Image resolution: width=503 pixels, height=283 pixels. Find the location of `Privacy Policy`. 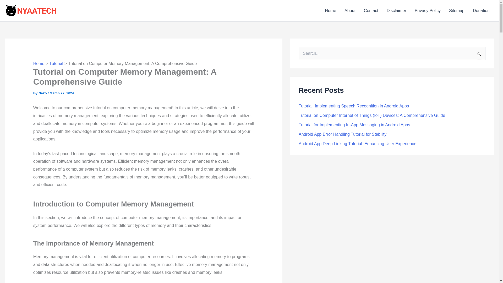

Privacy Policy is located at coordinates (428, 11).